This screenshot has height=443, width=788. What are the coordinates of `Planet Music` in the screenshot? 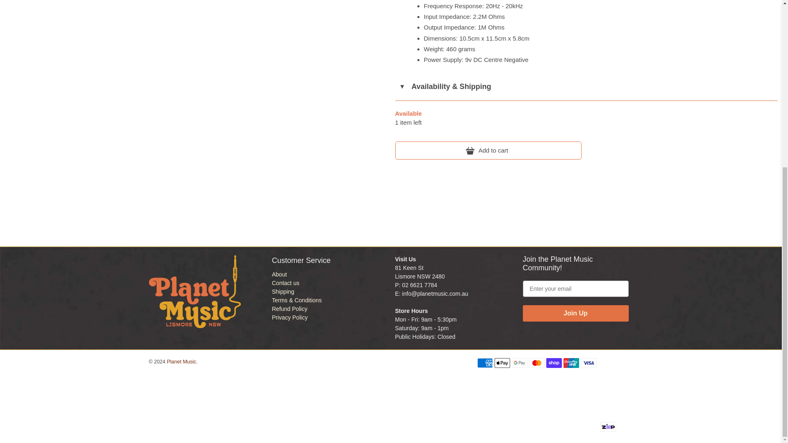 It's located at (195, 296).